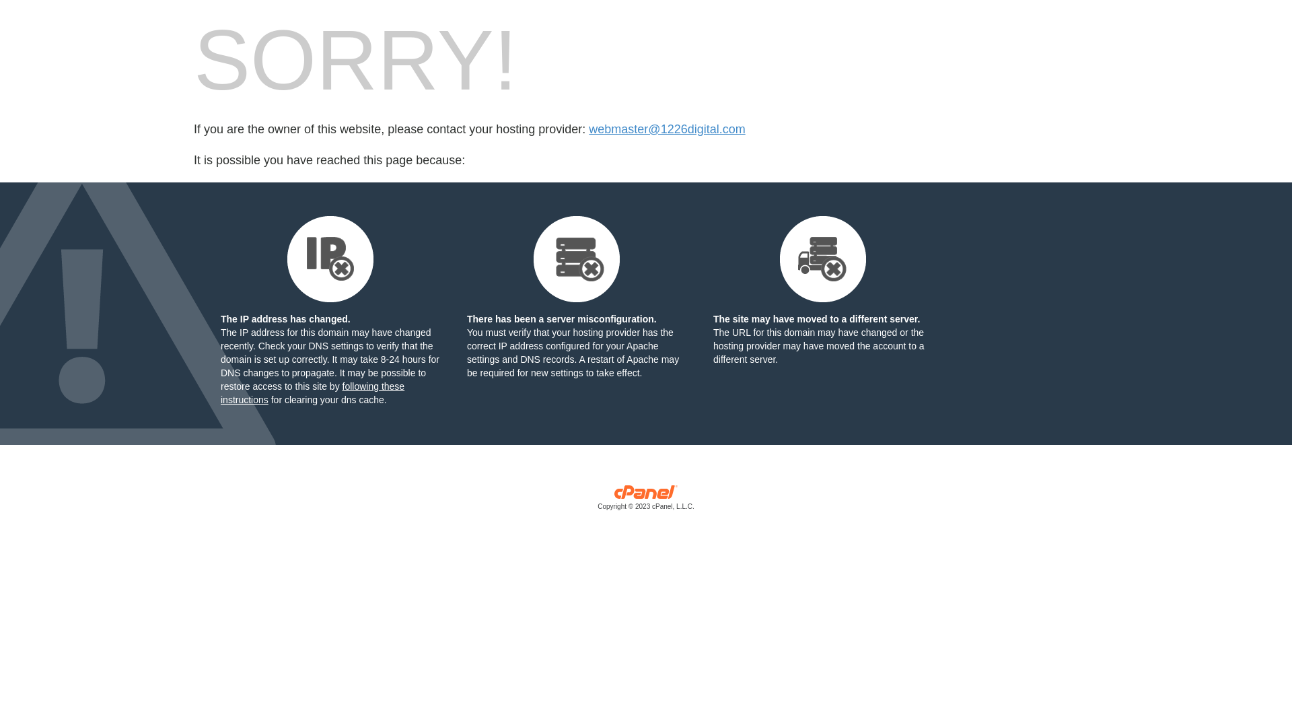 The width and height of the screenshot is (1292, 727). What do you see at coordinates (312, 393) in the screenshot?
I see `following these instructions` at bounding box center [312, 393].